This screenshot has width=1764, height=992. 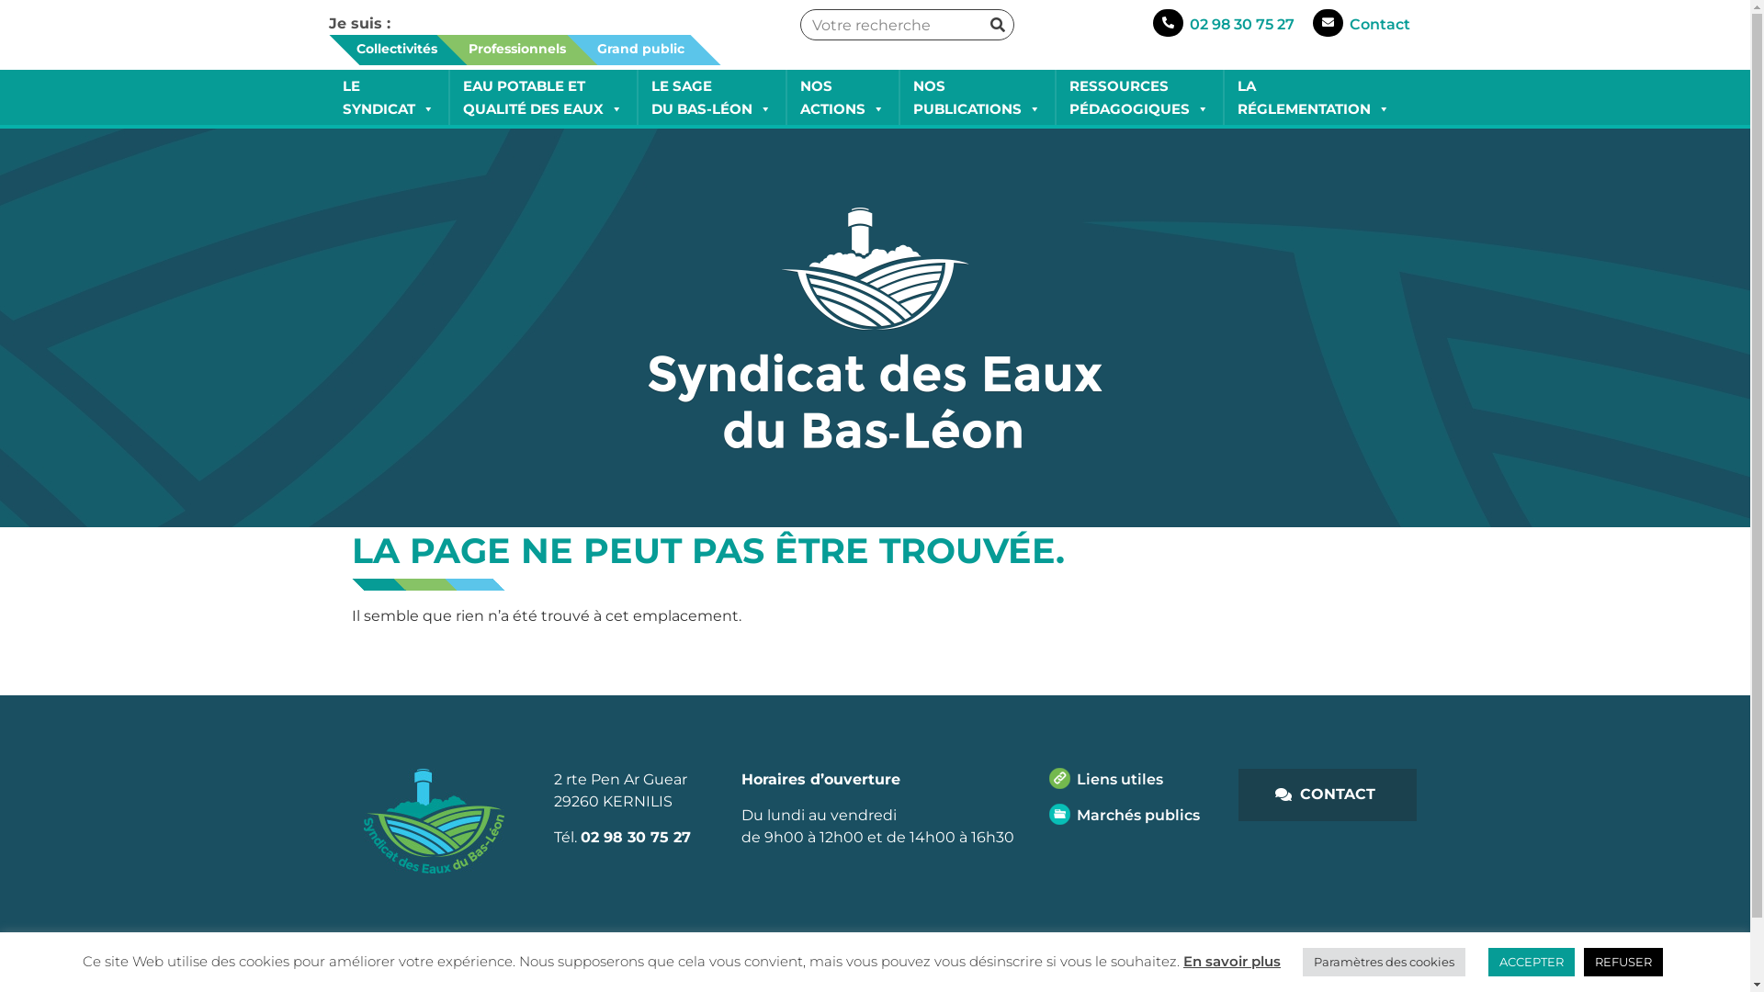 I want to click on 02 98 30 75 27, so click(x=1242, y=24).